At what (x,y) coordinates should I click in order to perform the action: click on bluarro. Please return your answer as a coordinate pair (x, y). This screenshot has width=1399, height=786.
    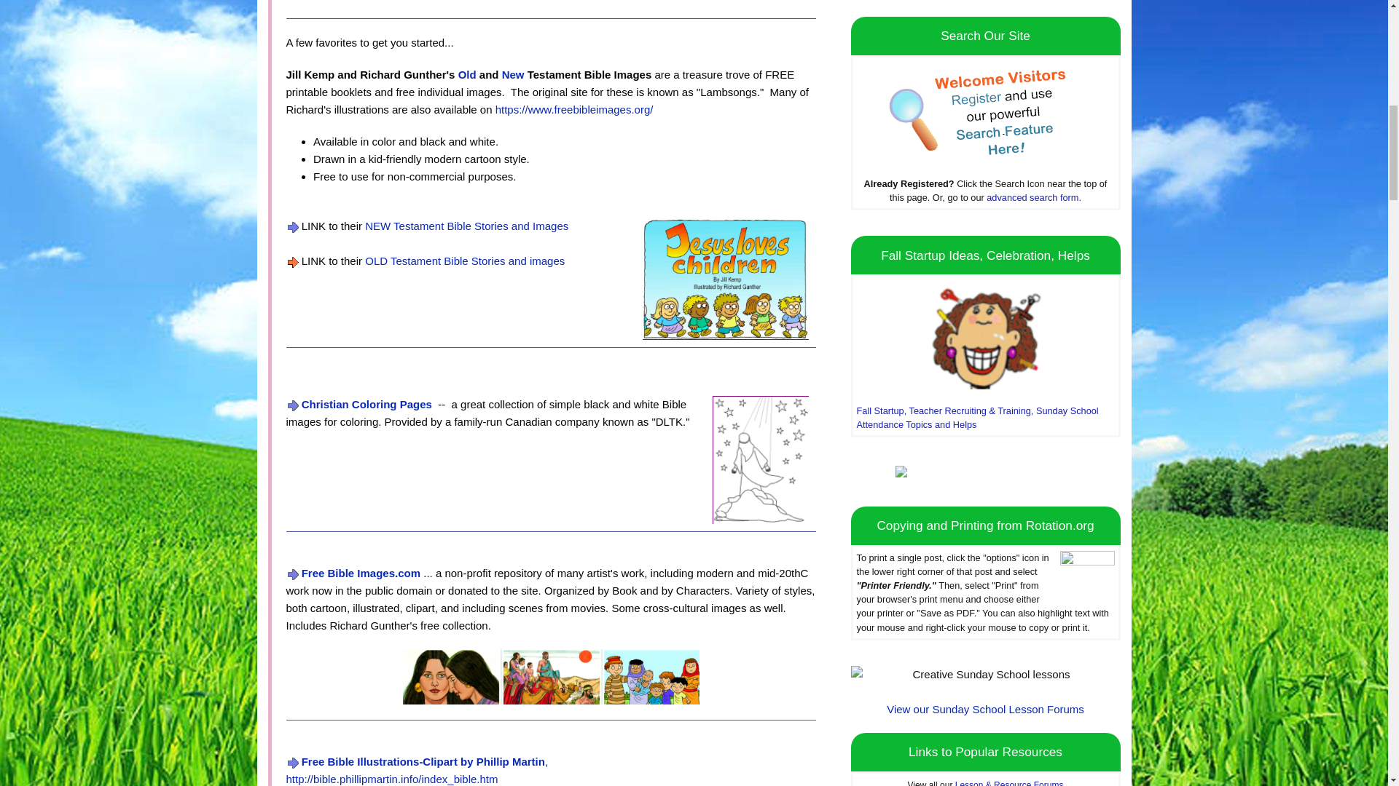
    Looking at the image, I should click on (291, 227).